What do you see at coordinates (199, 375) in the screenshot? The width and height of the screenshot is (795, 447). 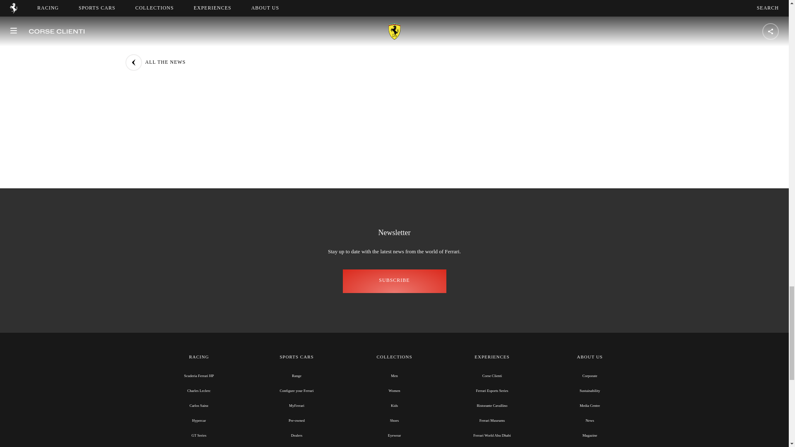 I see `Scuderia Ferrari HP` at bounding box center [199, 375].